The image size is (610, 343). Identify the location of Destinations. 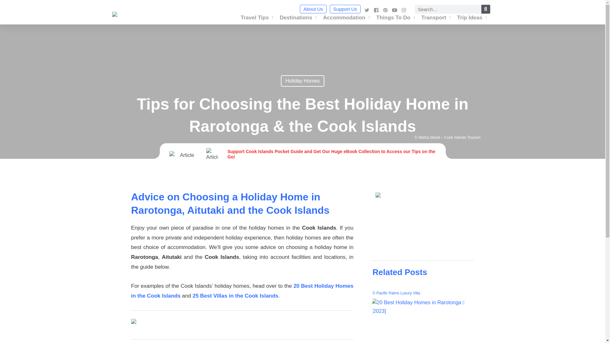
(298, 18).